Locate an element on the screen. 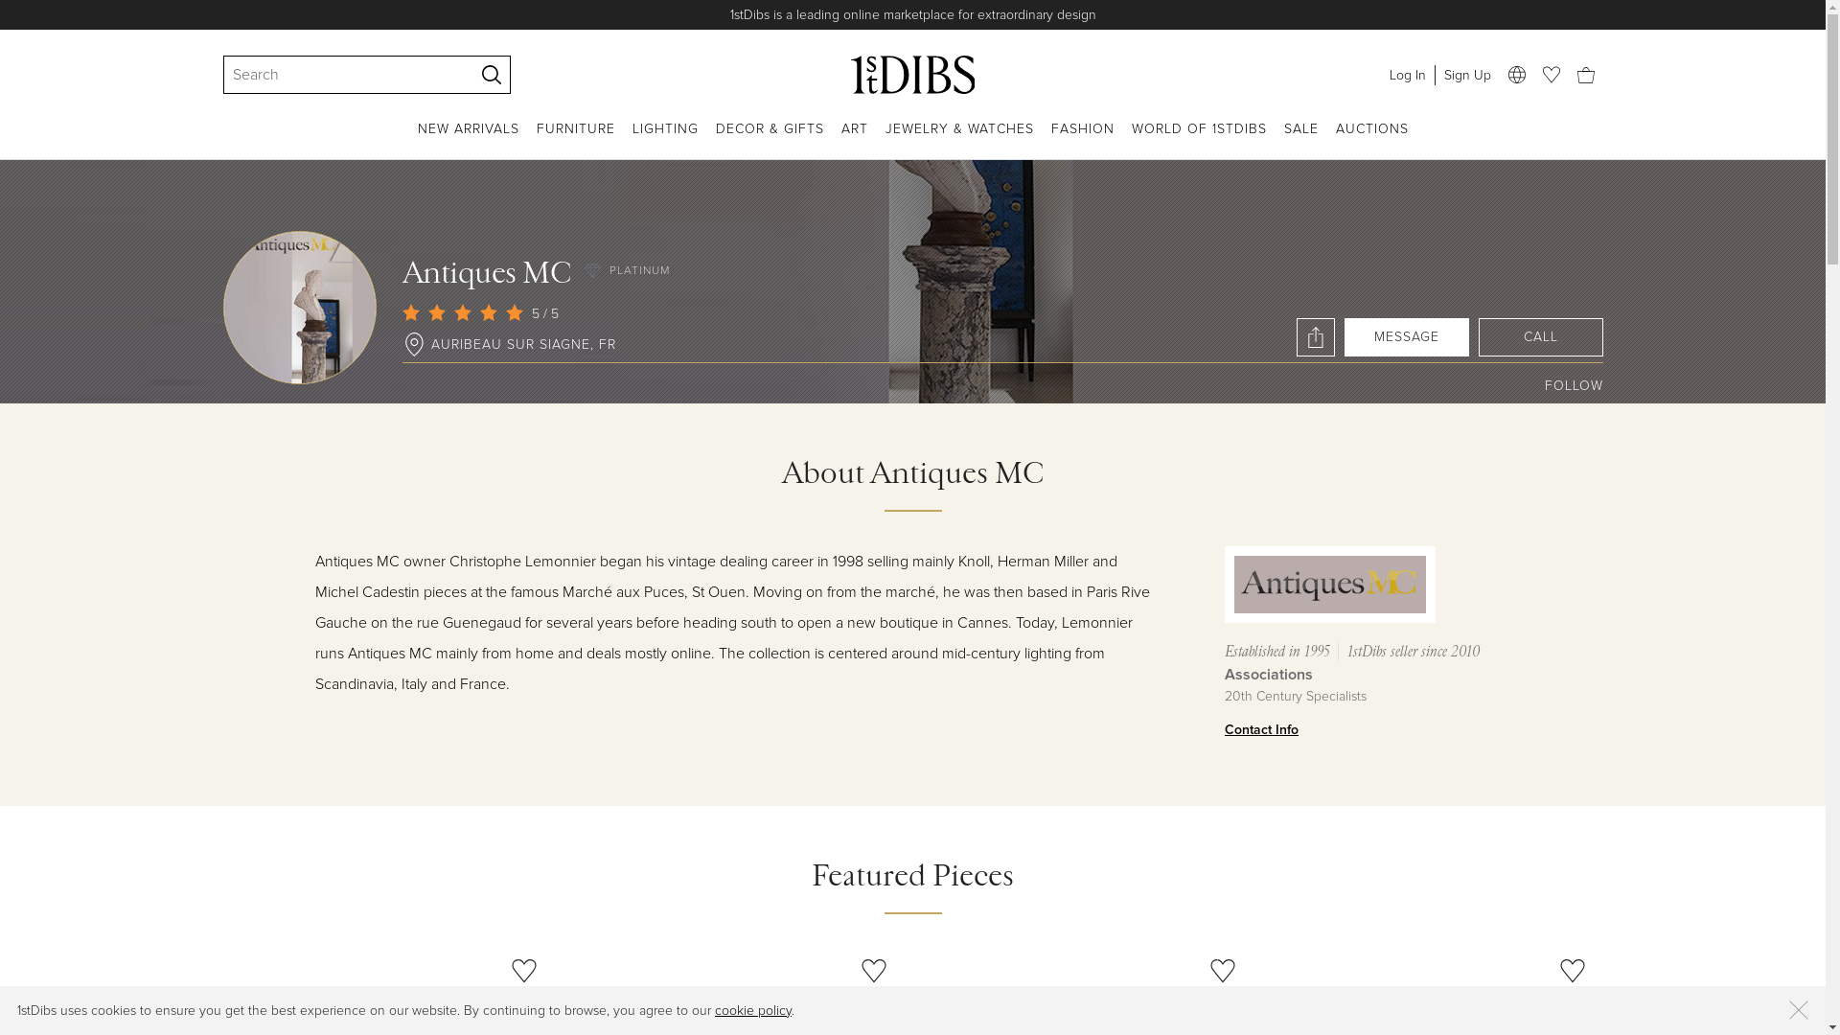 The height and width of the screenshot is (1035, 1840). JEWELRY & WATCHES is located at coordinates (960, 140).